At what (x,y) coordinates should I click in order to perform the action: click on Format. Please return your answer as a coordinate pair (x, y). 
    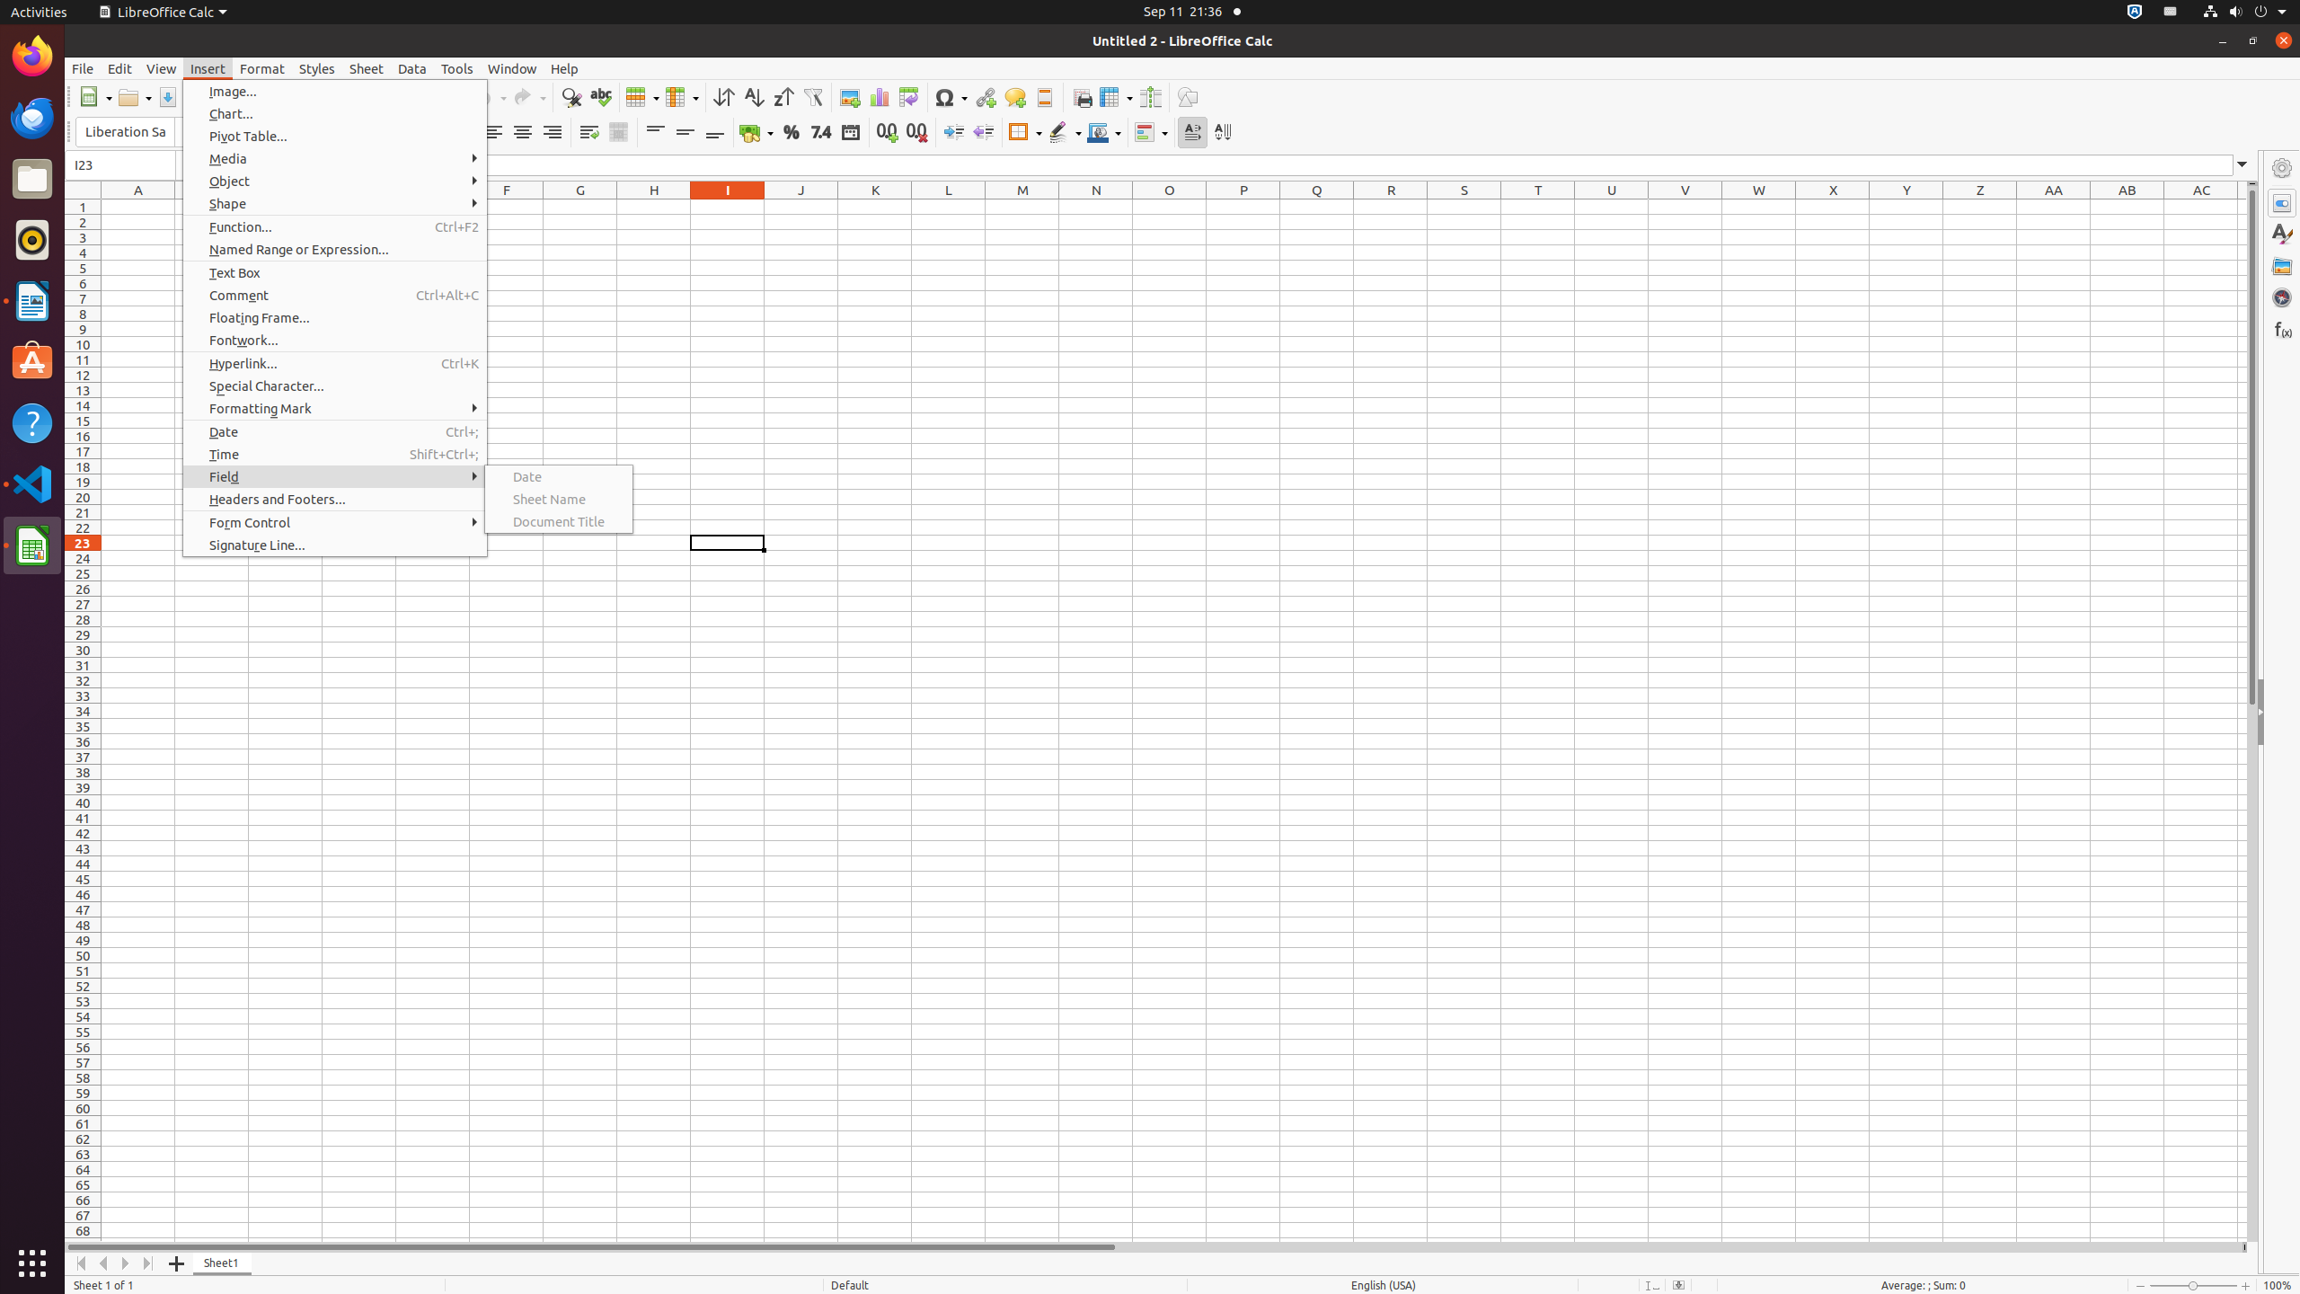
    Looking at the image, I should click on (262, 68).